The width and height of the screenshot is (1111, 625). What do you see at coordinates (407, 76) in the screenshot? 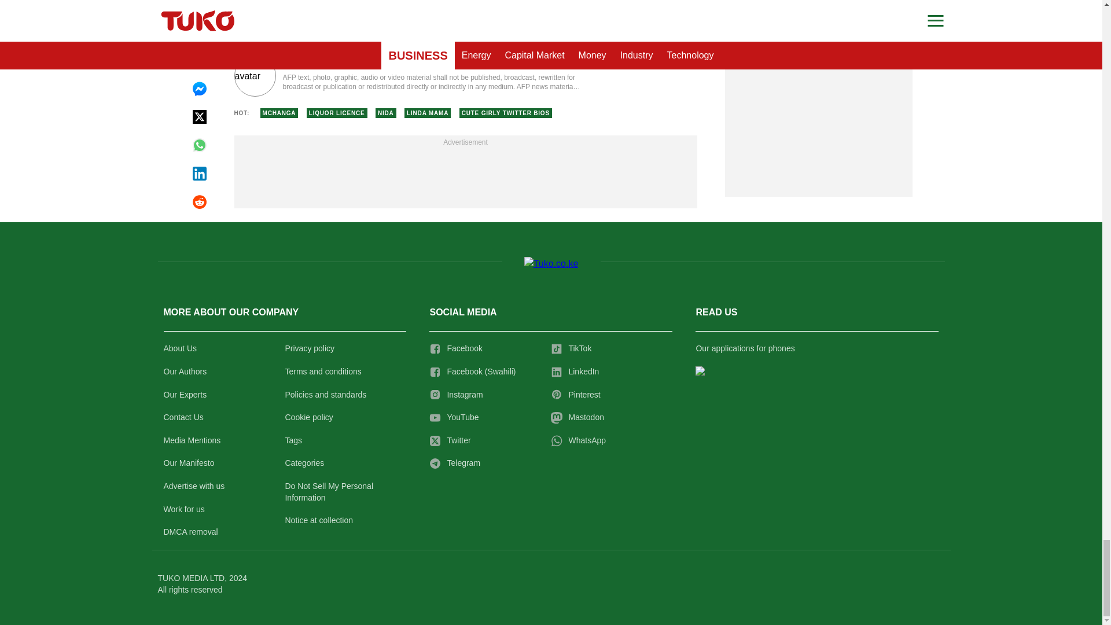
I see `Author page` at bounding box center [407, 76].